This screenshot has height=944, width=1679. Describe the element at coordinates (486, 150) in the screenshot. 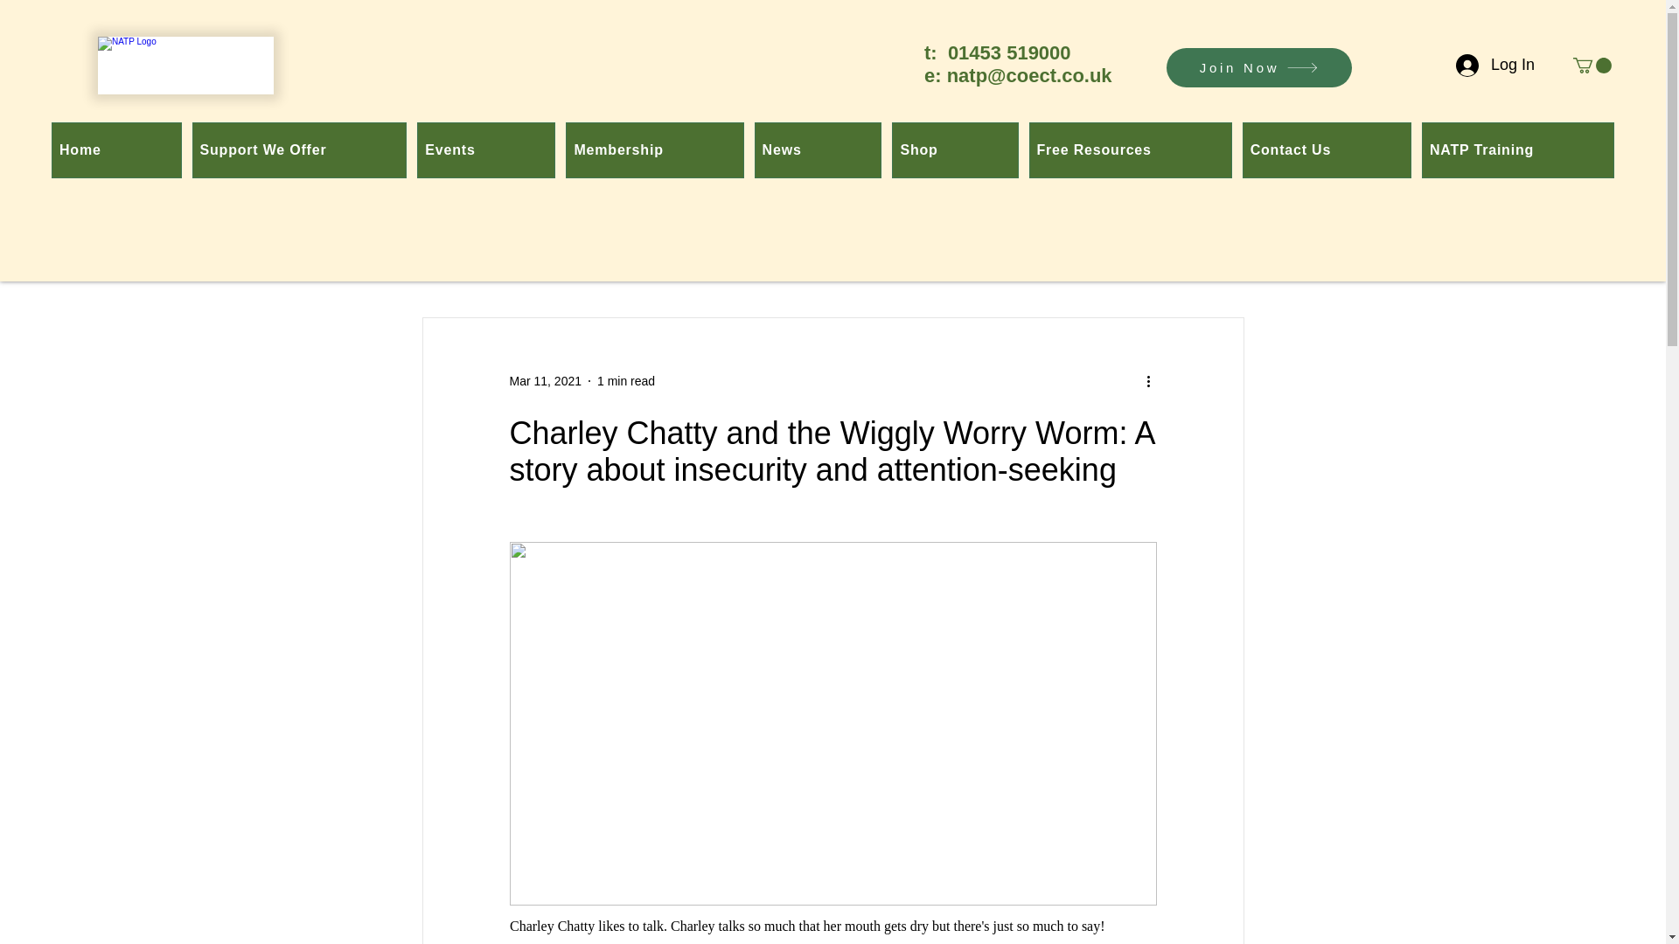

I see `Events` at that location.